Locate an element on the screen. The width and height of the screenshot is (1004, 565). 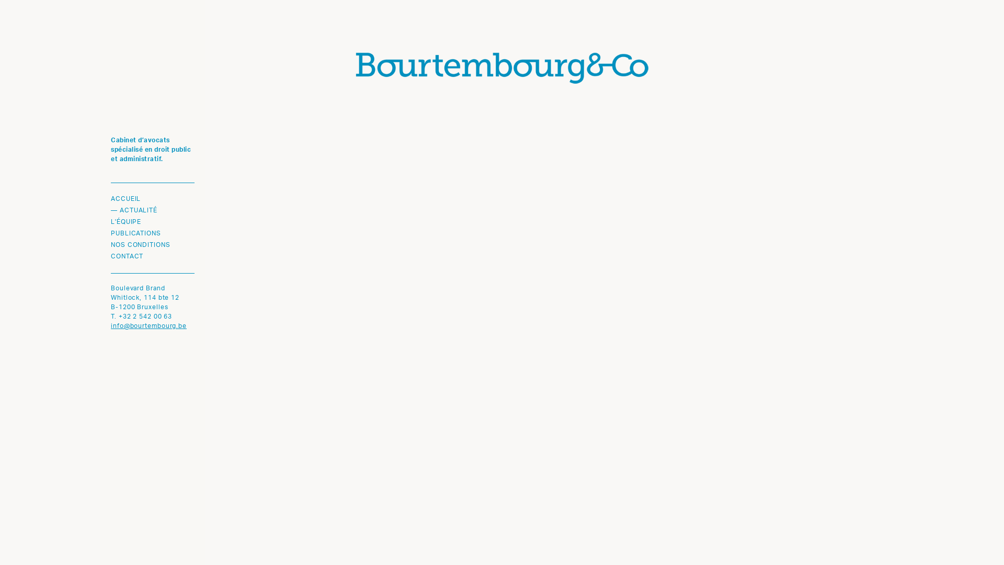
CONTACT is located at coordinates (153, 257).